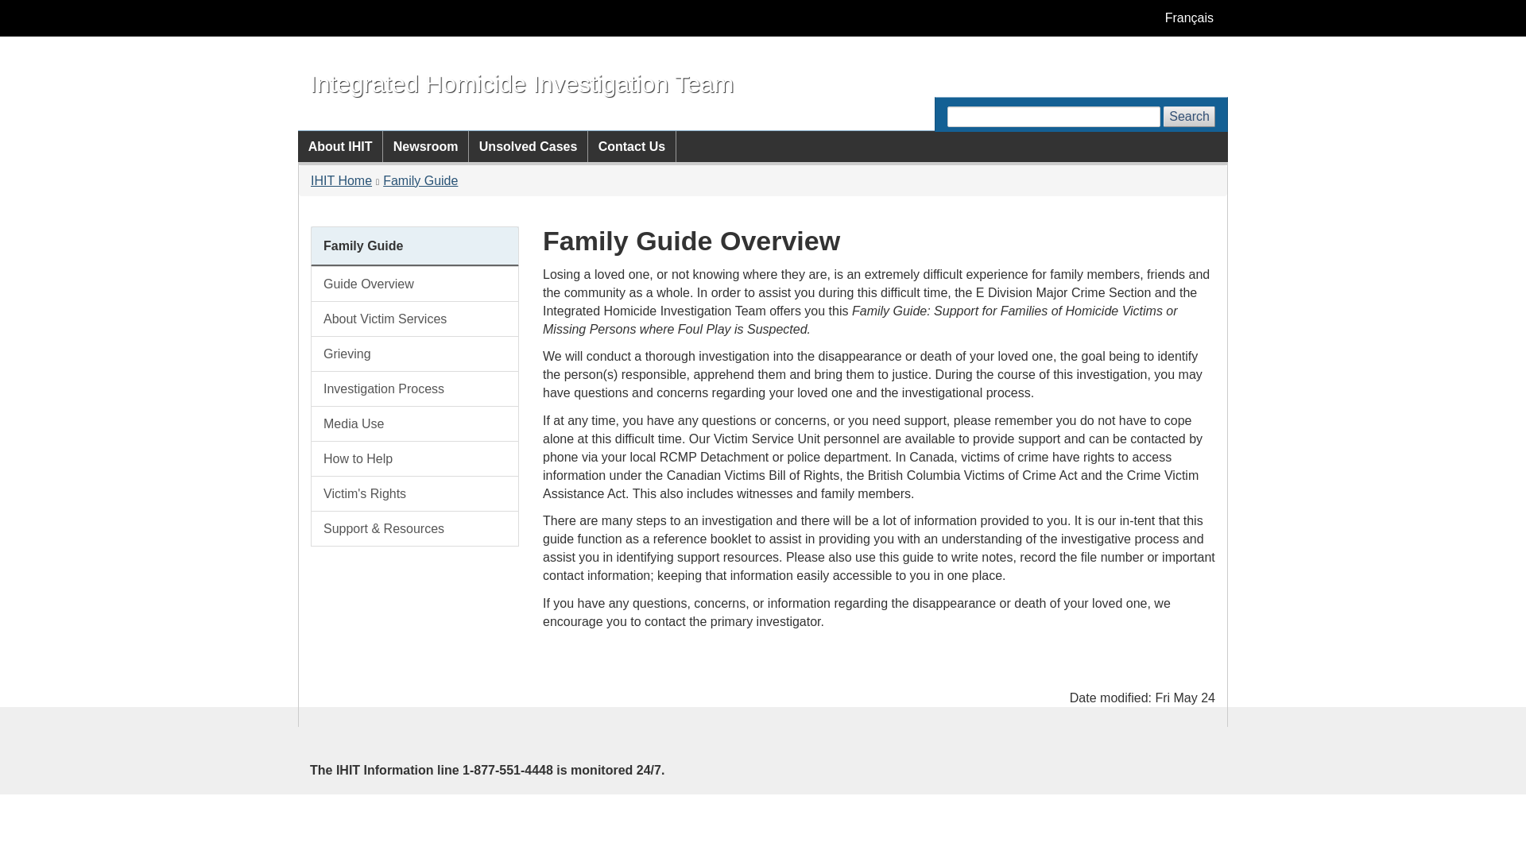 The width and height of the screenshot is (1526, 858). What do you see at coordinates (415, 493) in the screenshot?
I see `Victim's Rights` at bounding box center [415, 493].